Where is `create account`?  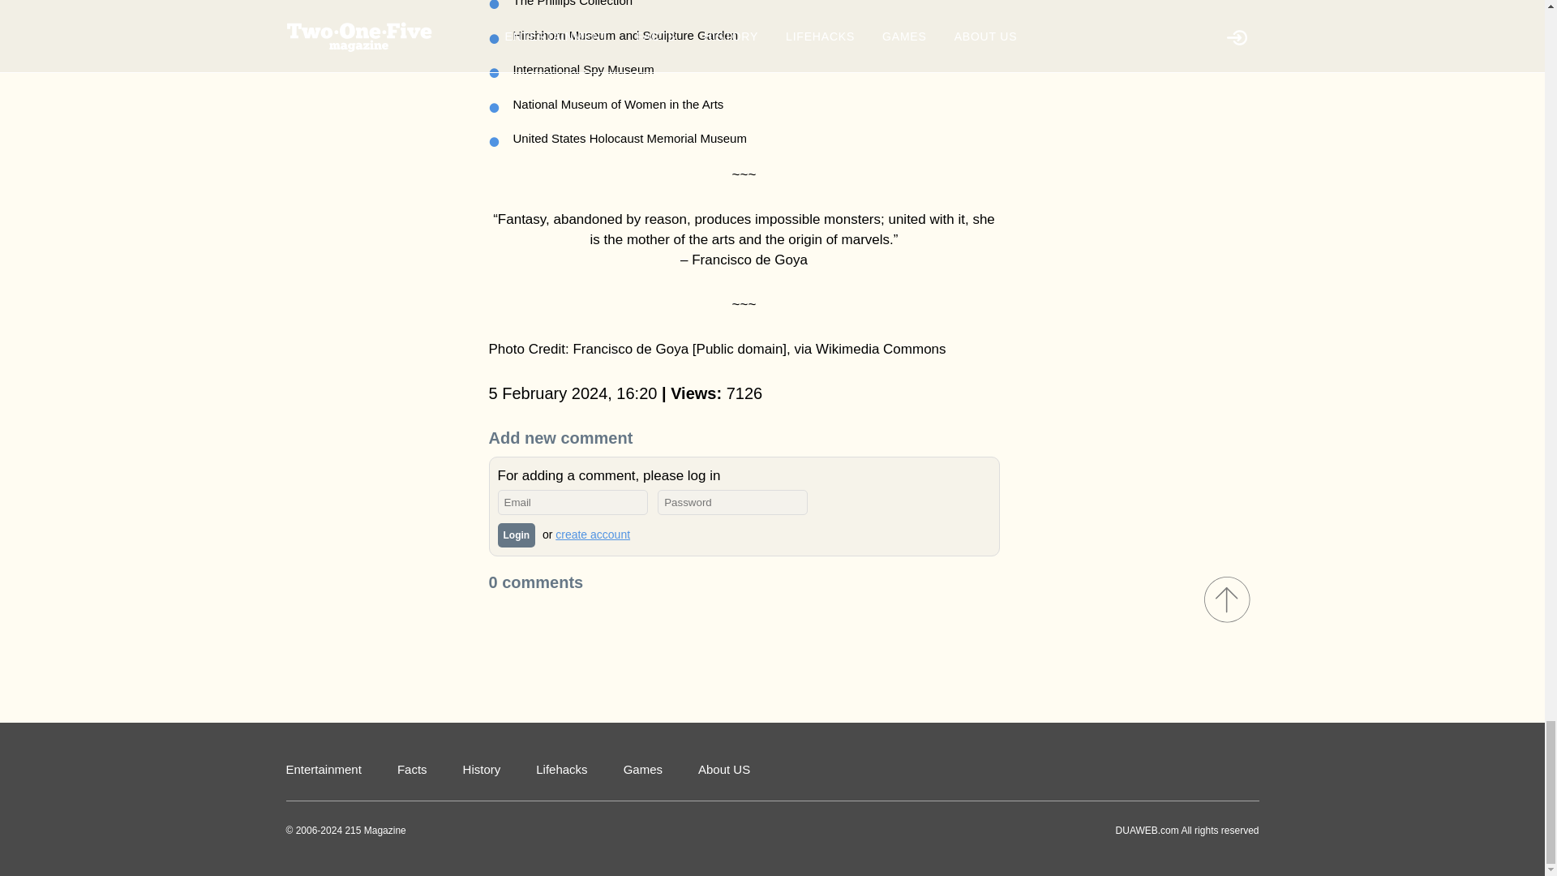 create account is located at coordinates (593, 535).